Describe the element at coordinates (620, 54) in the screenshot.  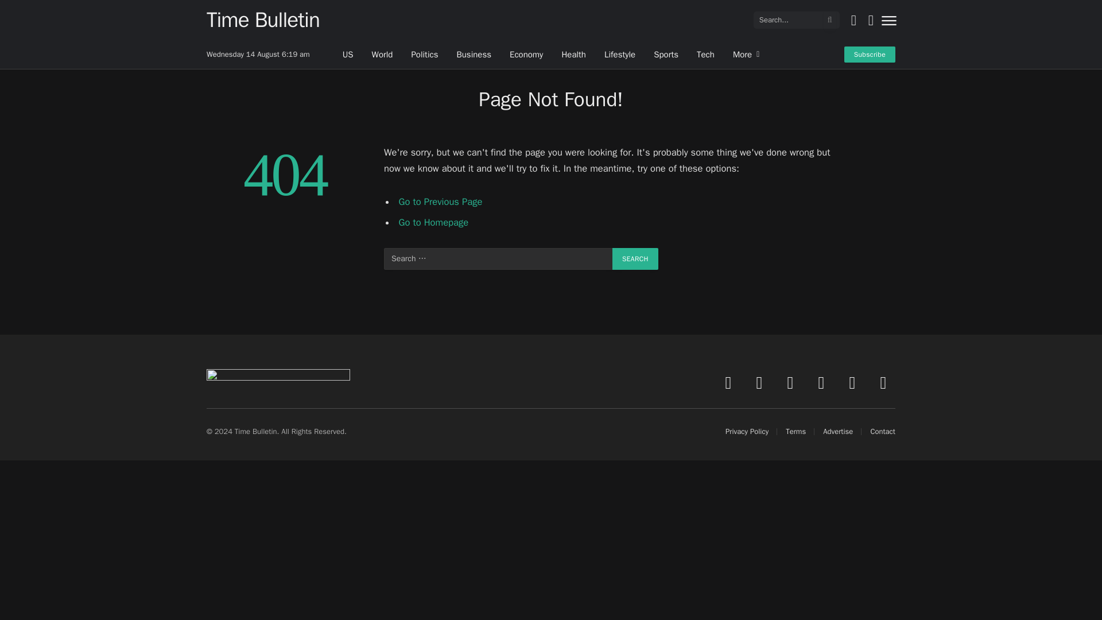
I see `Lifestyle` at that location.